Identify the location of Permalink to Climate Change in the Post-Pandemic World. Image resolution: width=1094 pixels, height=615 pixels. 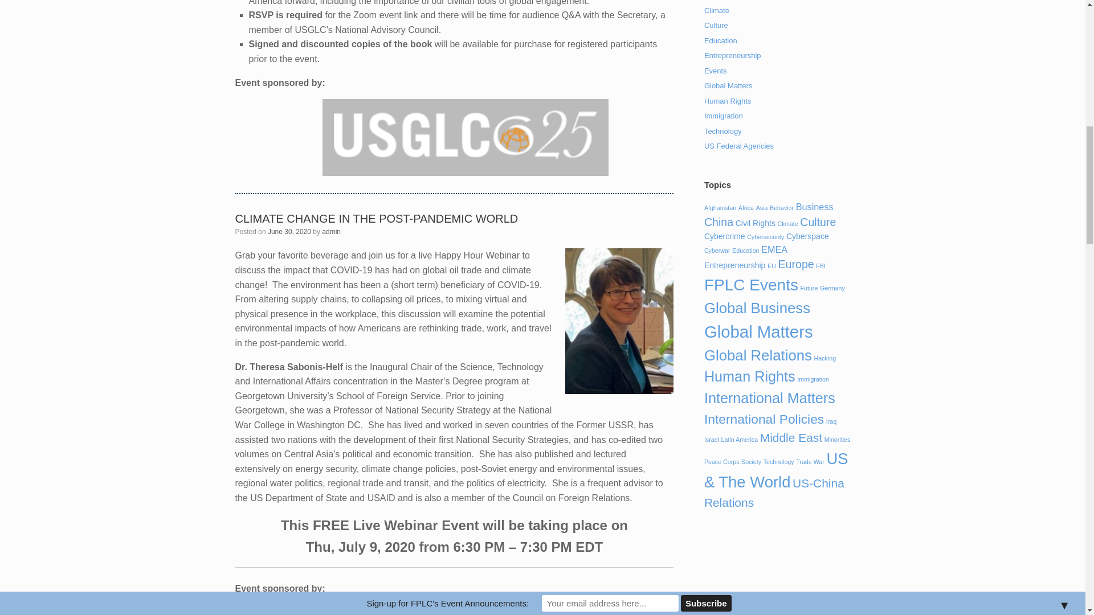
(376, 219).